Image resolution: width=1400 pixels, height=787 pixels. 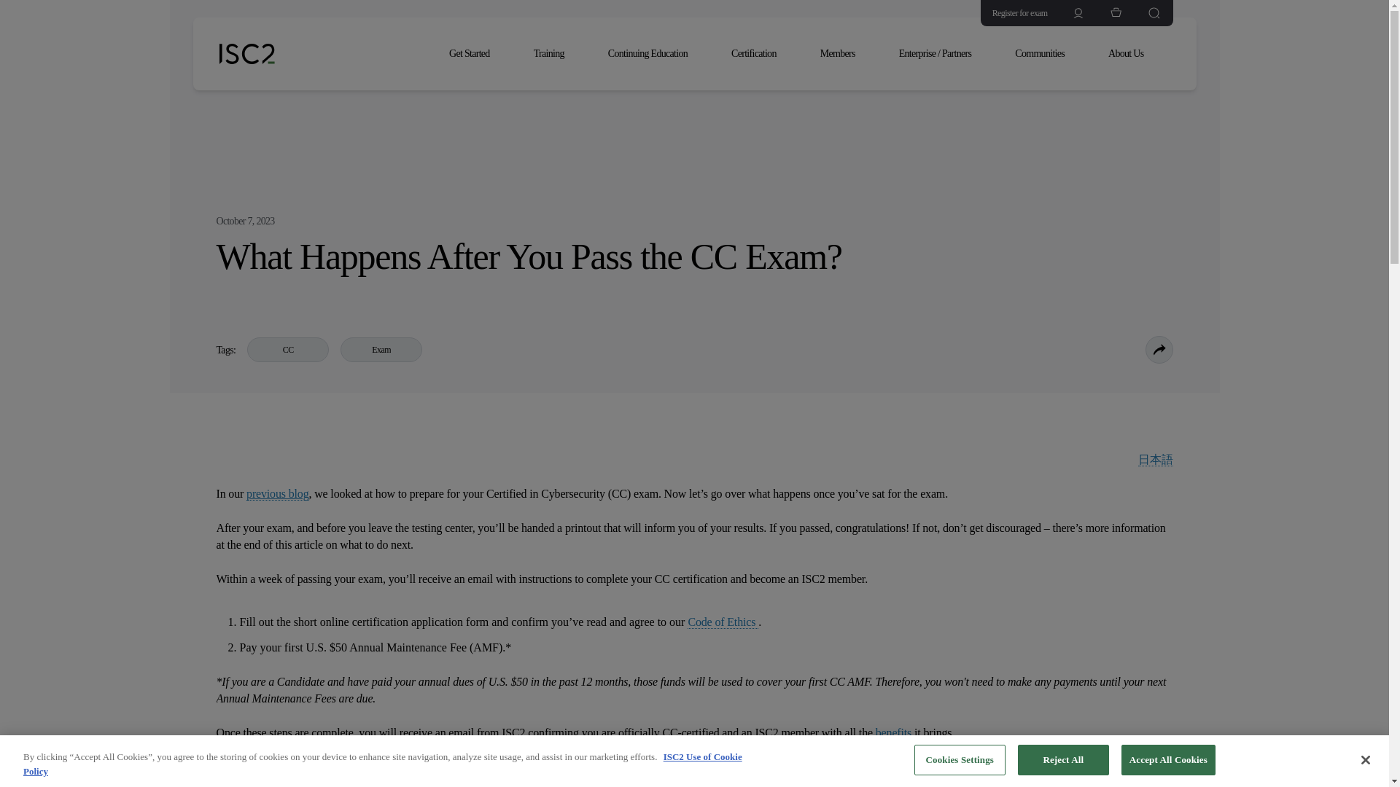 What do you see at coordinates (1014, 13) in the screenshot?
I see `Register for exam` at bounding box center [1014, 13].